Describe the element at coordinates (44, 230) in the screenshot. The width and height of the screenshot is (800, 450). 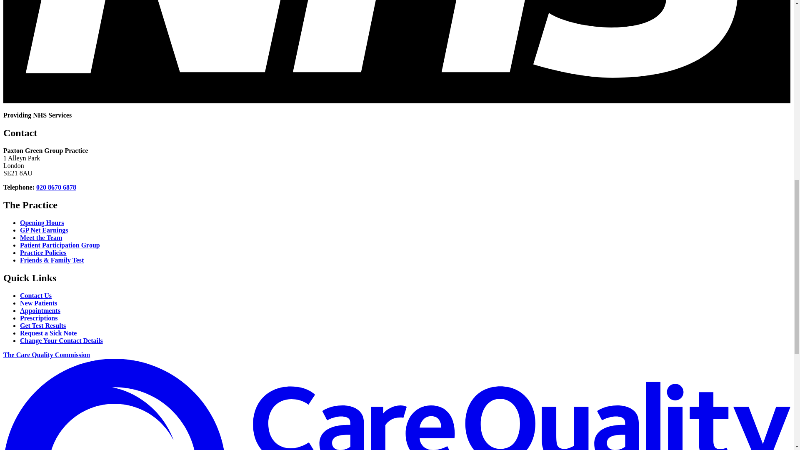
I see `GP Net Earnings` at that location.